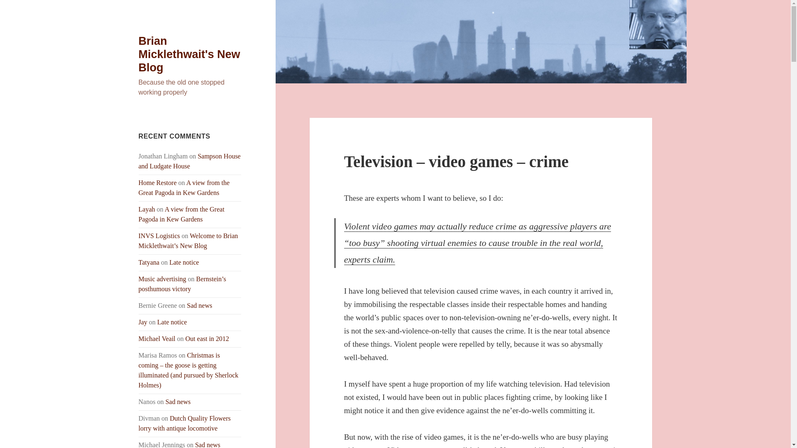 This screenshot has width=797, height=448. What do you see at coordinates (159, 236) in the screenshot?
I see `INVS Logistics` at bounding box center [159, 236].